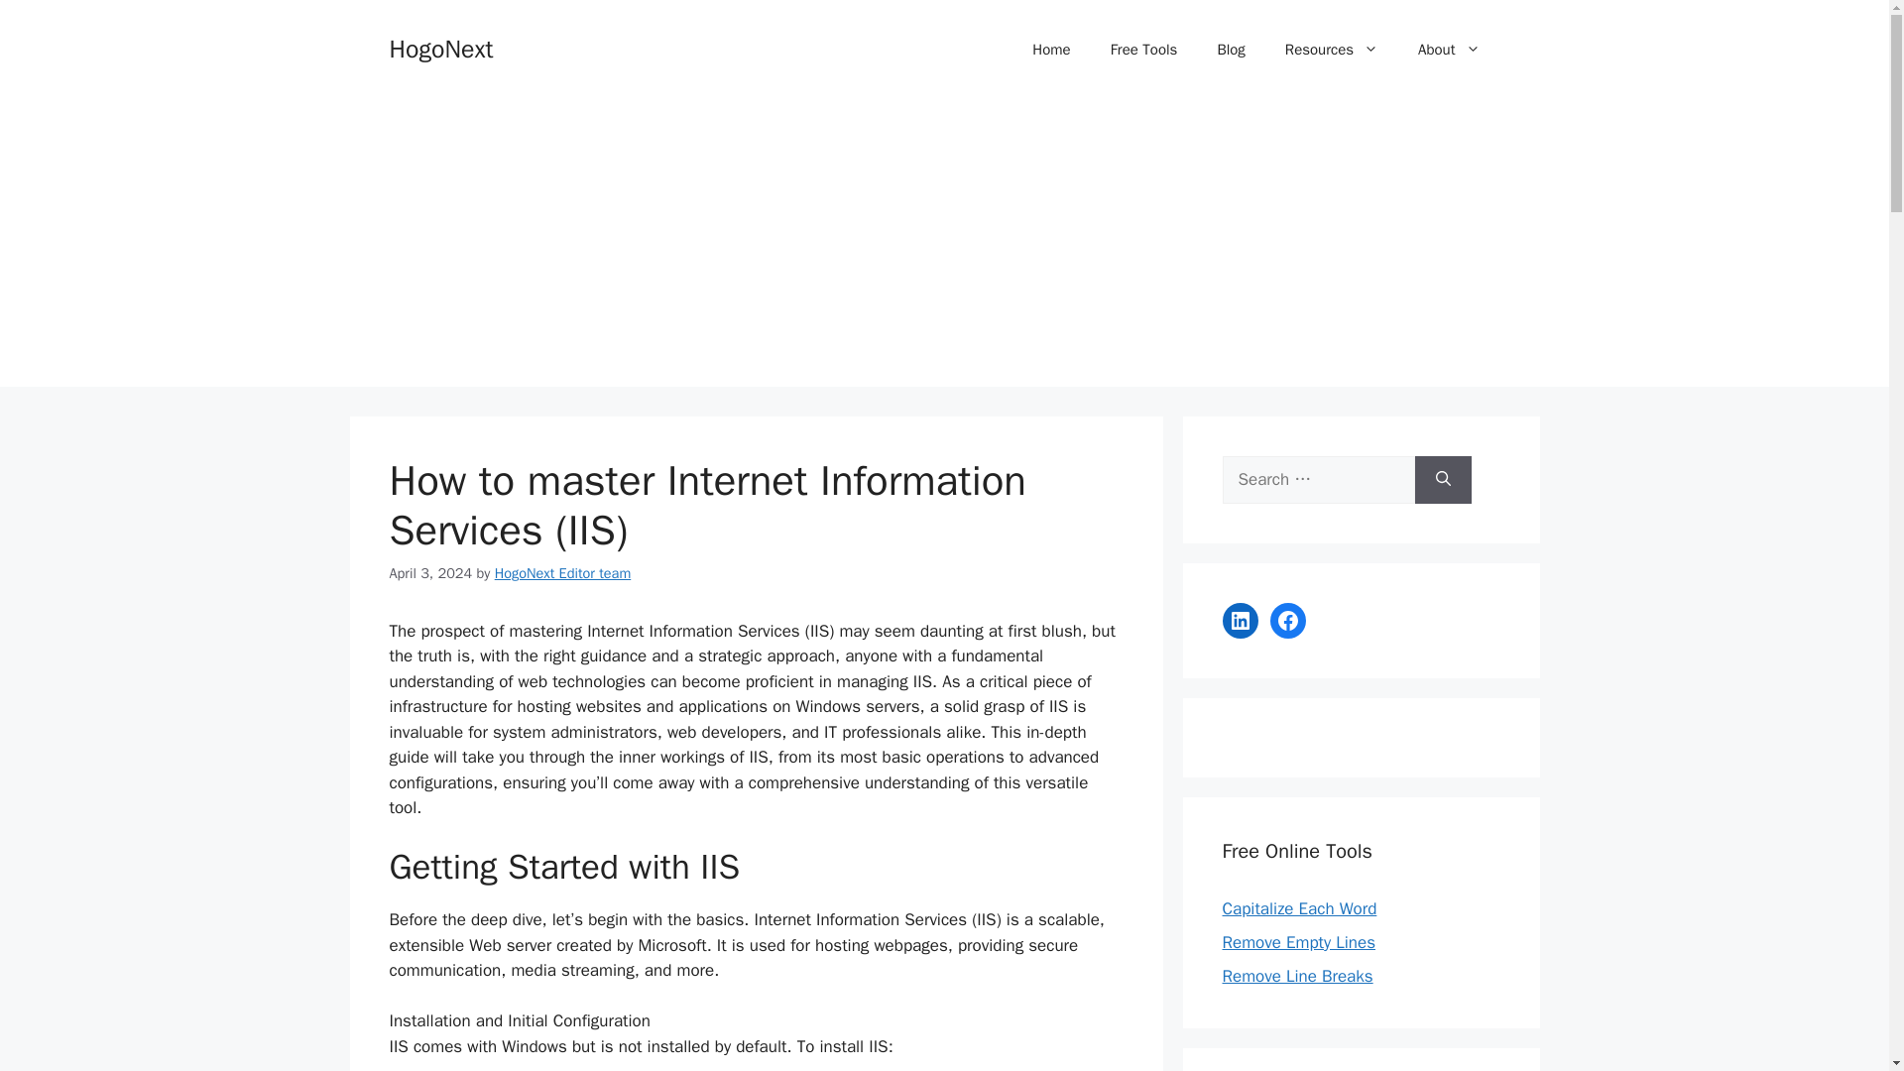 Image resolution: width=1904 pixels, height=1071 pixels. Describe the element at coordinates (1287, 621) in the screenshot. I see `Facebook` at that location.